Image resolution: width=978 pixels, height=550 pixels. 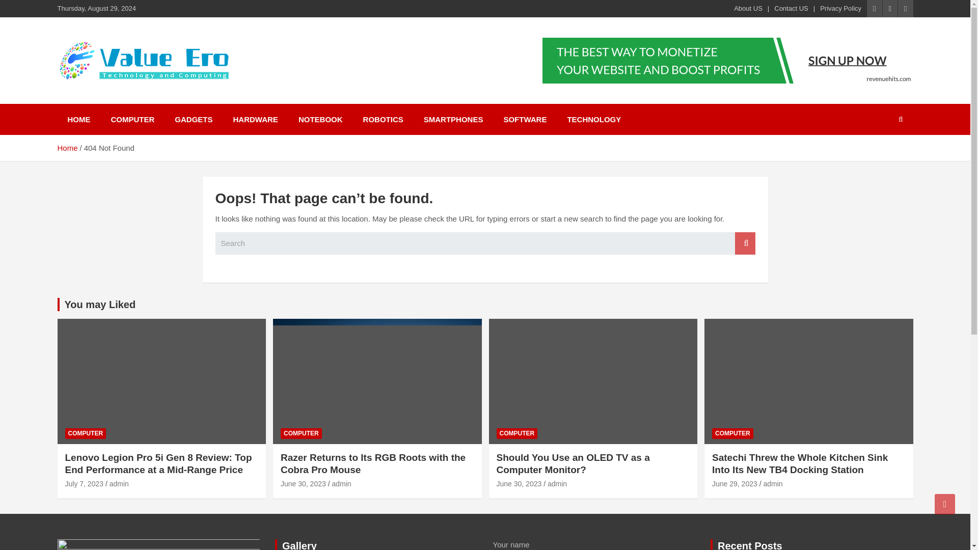 I want to click on admin, so click(x=119, y=483).